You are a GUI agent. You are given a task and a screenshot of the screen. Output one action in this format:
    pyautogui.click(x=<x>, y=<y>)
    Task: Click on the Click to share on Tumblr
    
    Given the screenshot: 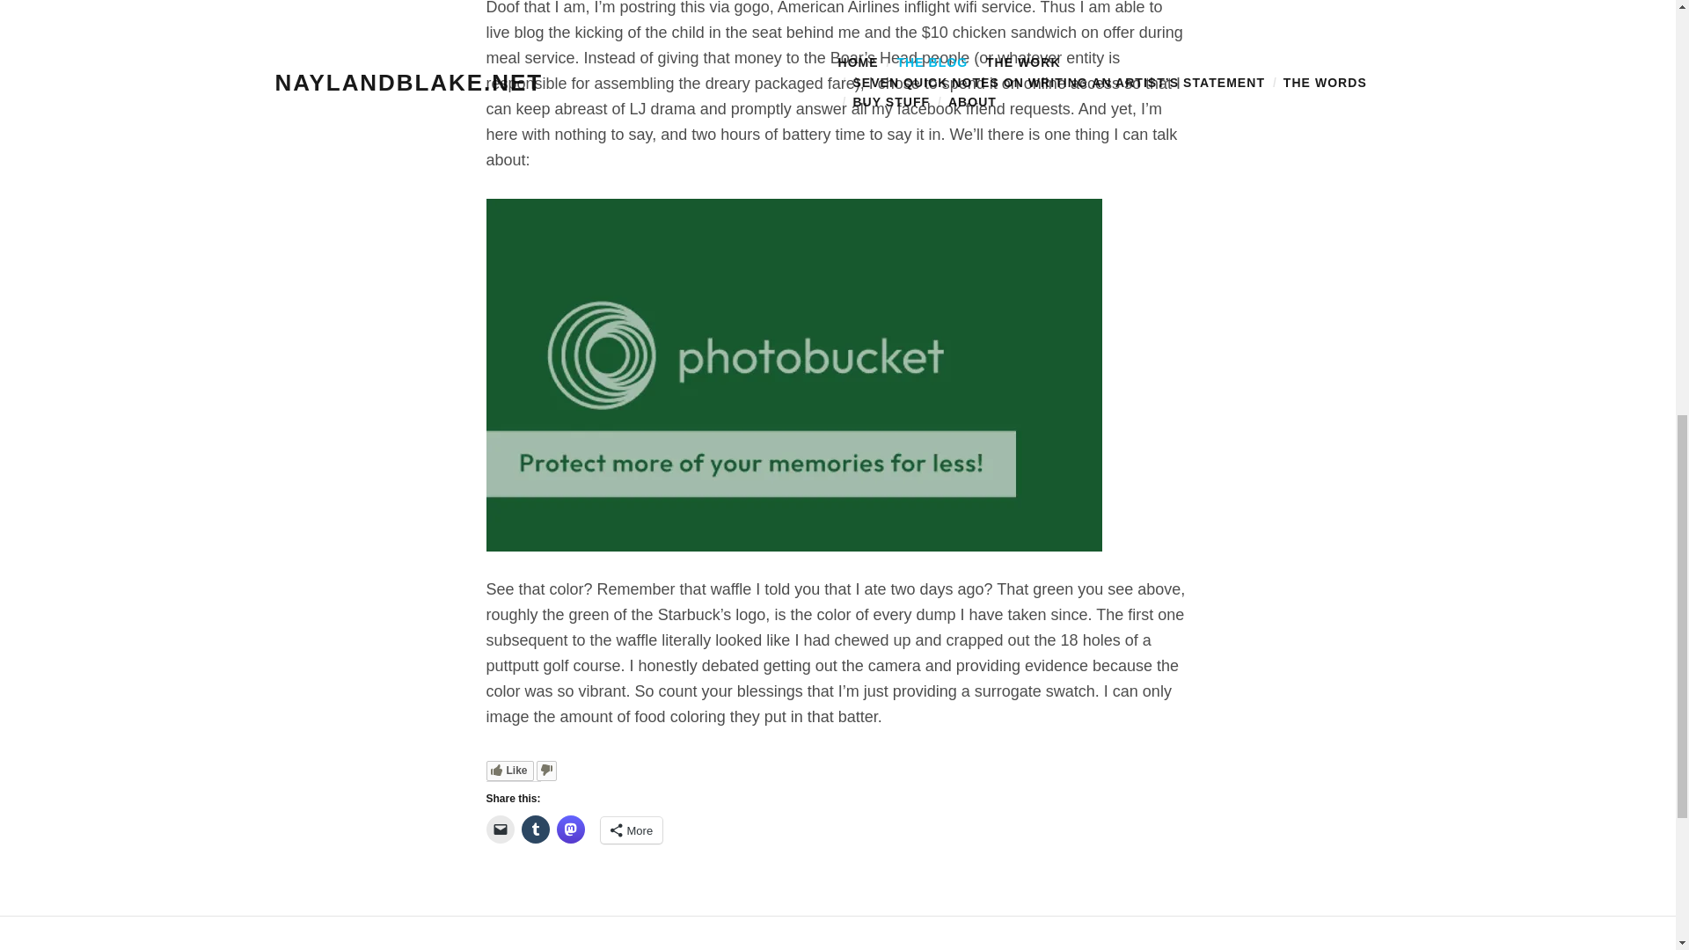 What is the action you would take?
    pyautogui.click(x=535, y=829)
    